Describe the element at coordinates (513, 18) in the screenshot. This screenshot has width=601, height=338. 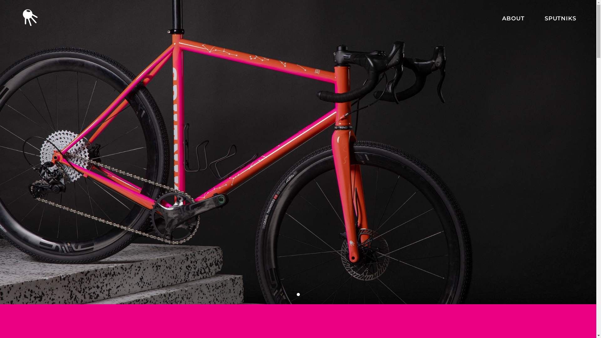
I see `ABOUT` at that location.